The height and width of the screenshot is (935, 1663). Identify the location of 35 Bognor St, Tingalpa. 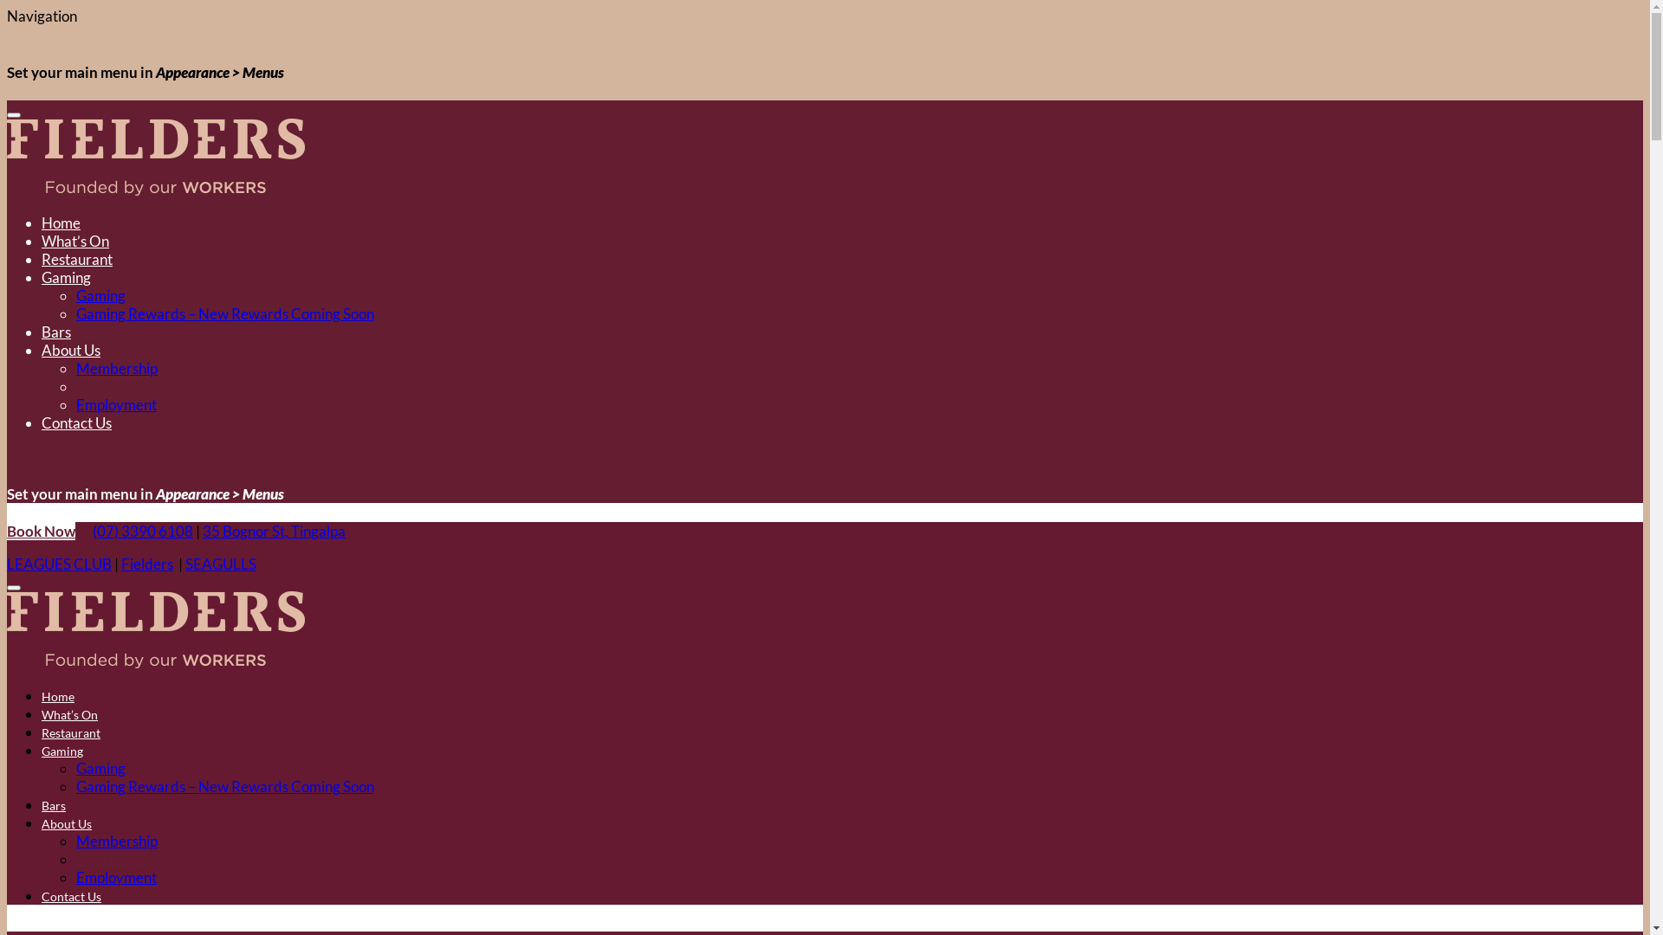
(274, 531).